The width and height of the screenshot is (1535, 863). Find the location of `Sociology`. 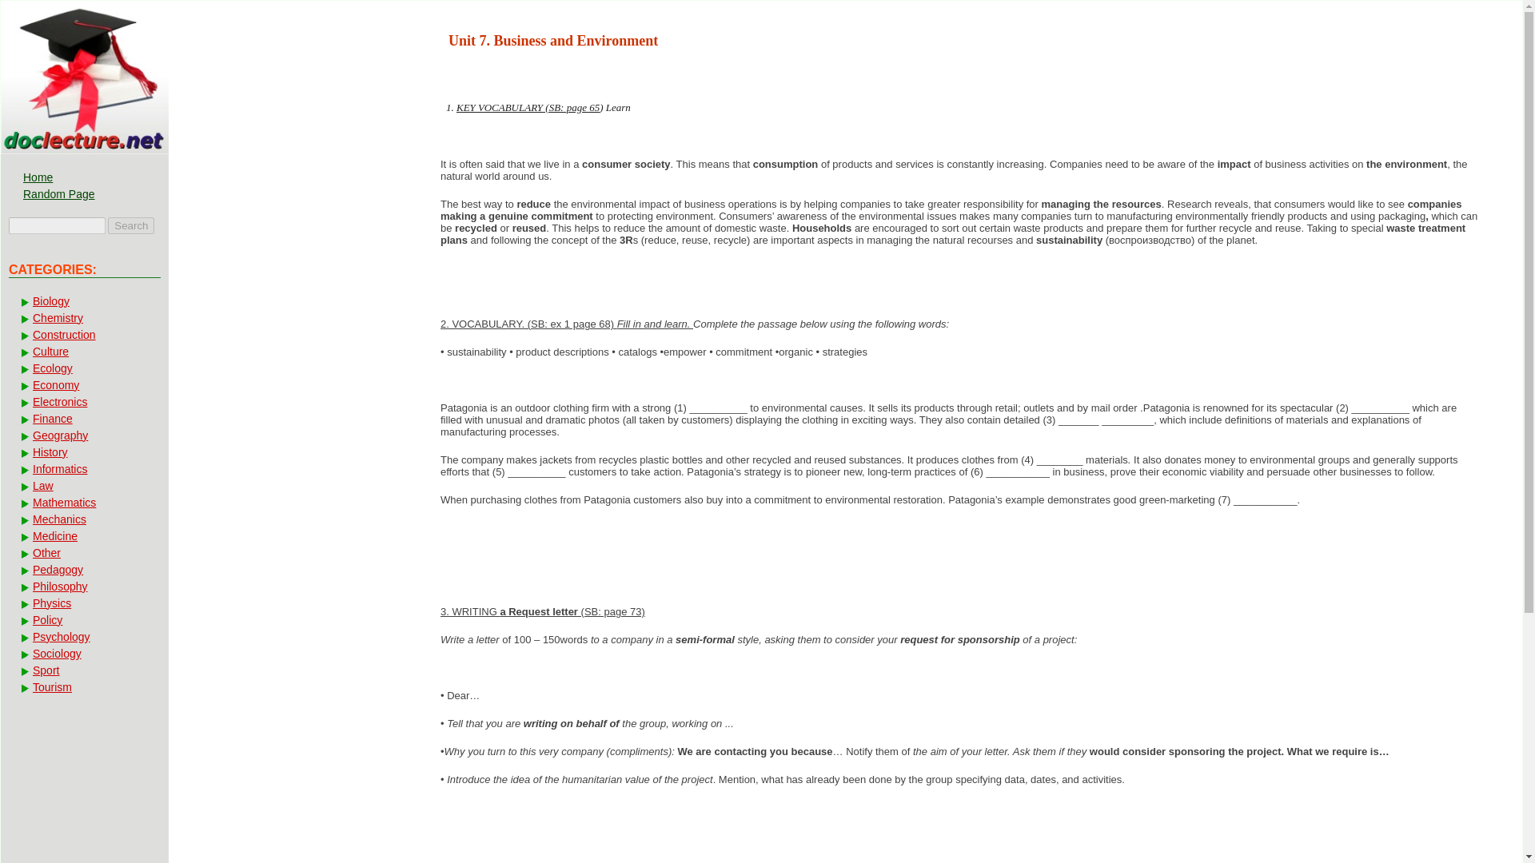

Sociology is located at coordinates (83, 654).